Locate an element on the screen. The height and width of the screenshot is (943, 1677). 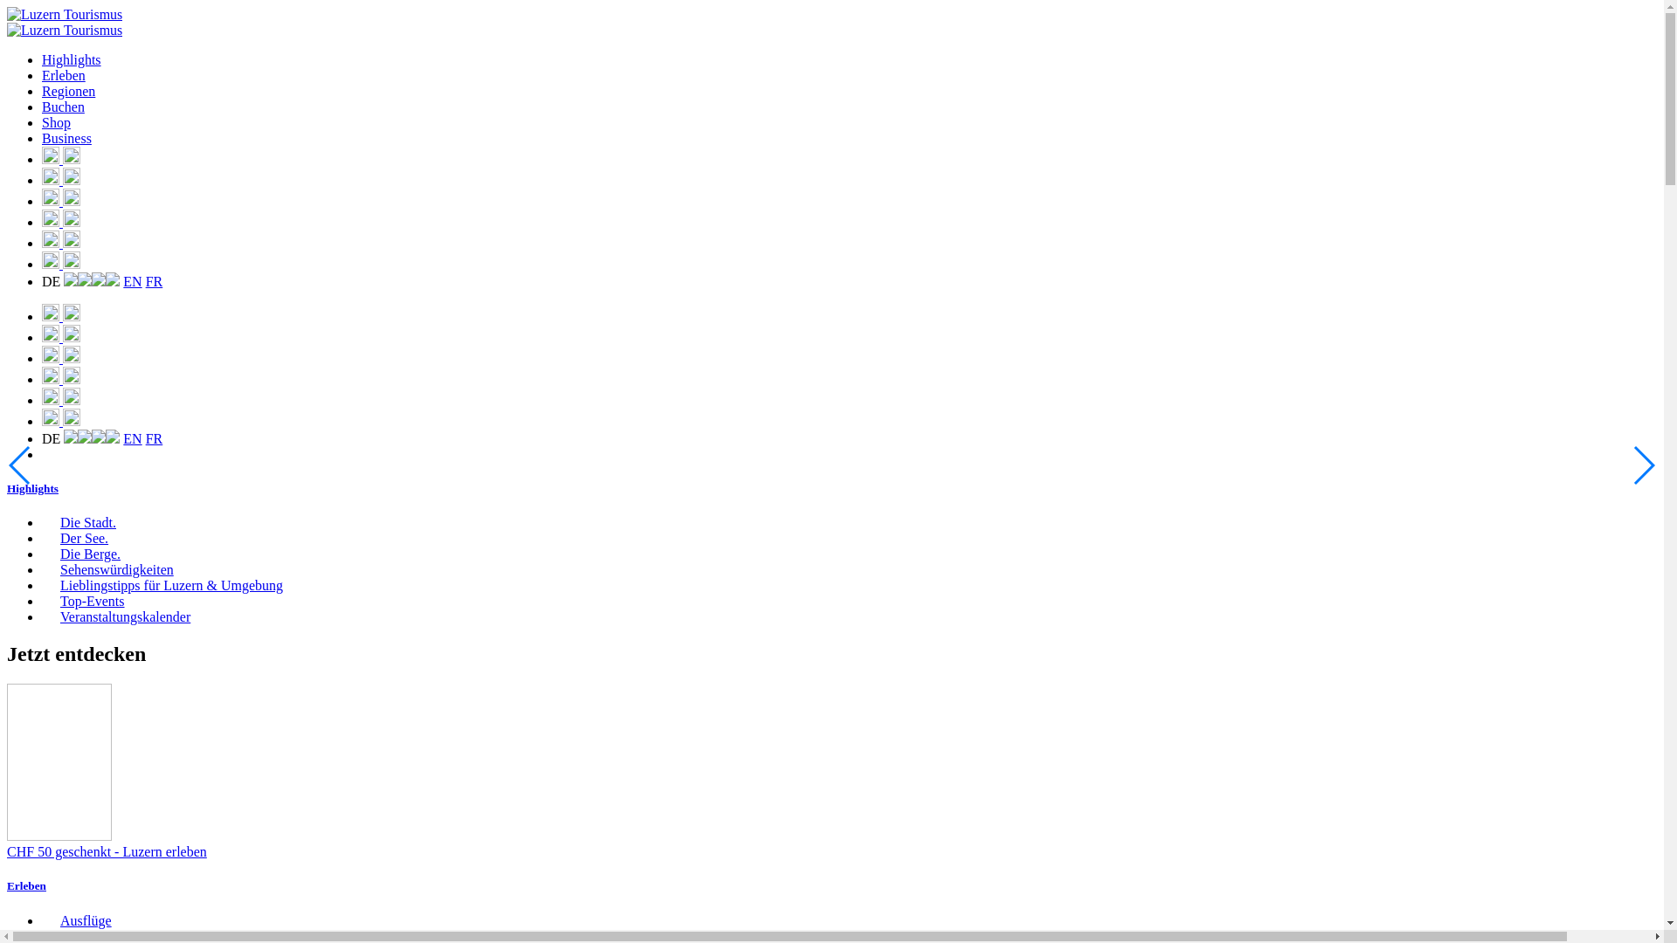
Erleben is located at coordinates (64, 75).